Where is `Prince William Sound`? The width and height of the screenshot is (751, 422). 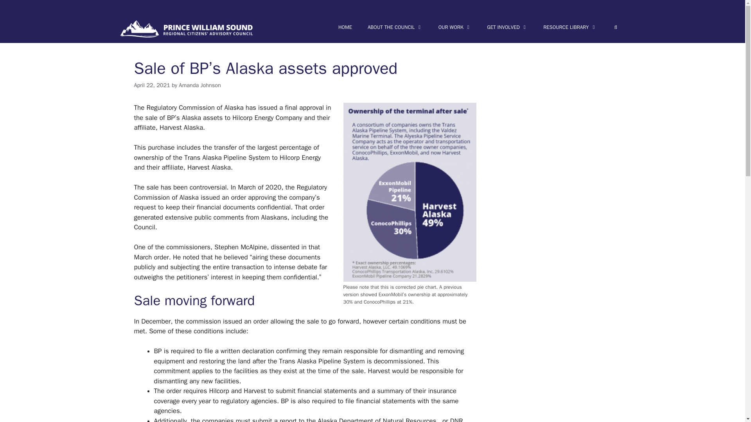 Prince William Sound is located at coordinates (186, 29).